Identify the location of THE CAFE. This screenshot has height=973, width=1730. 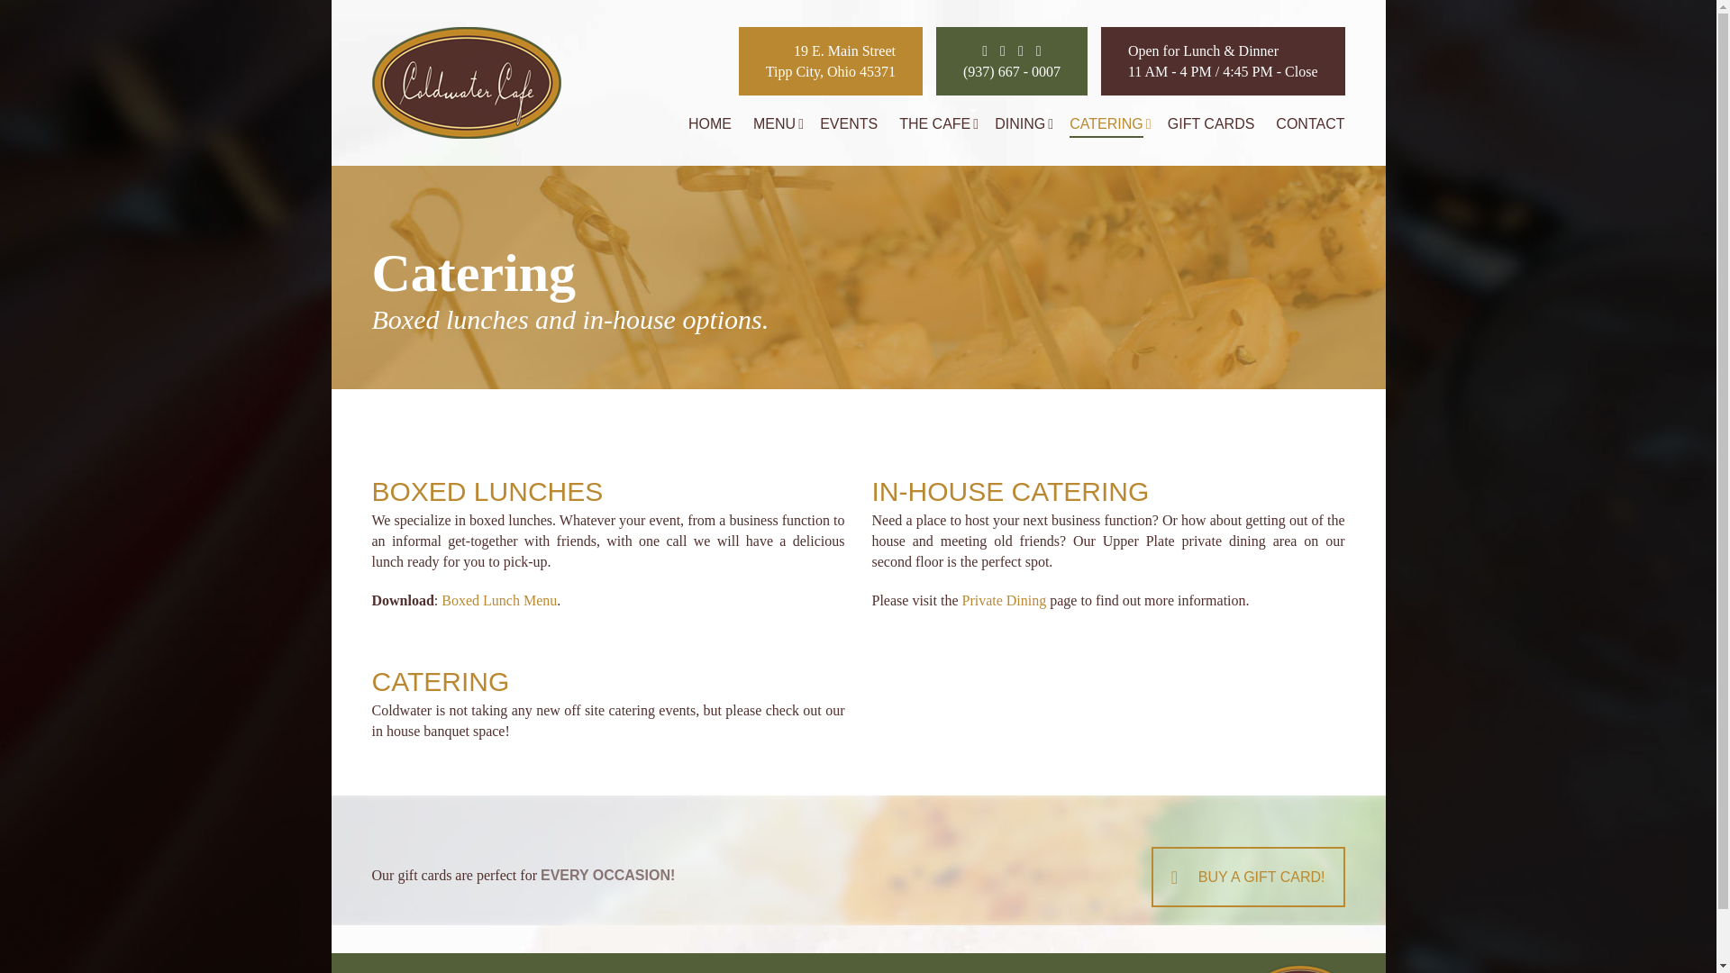
(935, 123).